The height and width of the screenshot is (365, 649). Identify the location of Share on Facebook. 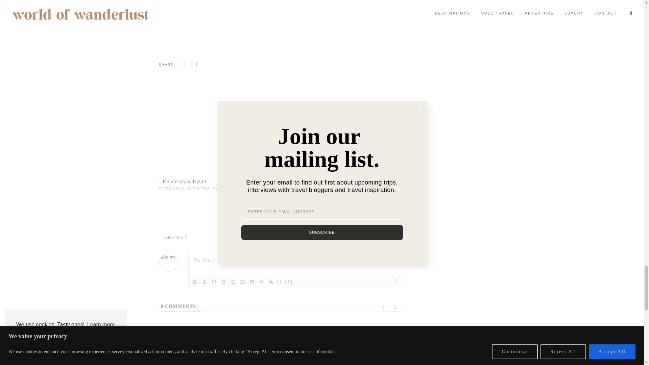
(180, 64).